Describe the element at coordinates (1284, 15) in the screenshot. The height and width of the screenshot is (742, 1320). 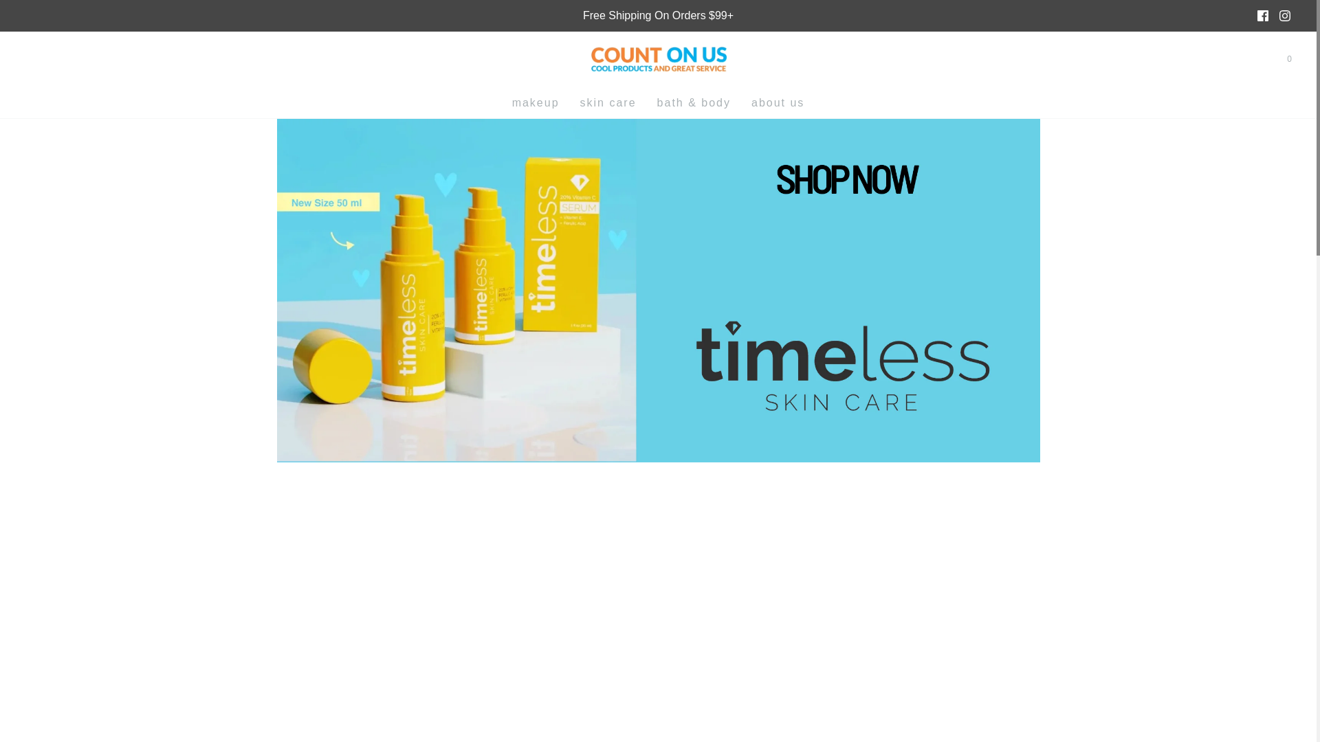
I see `Instagram icon` at that location.